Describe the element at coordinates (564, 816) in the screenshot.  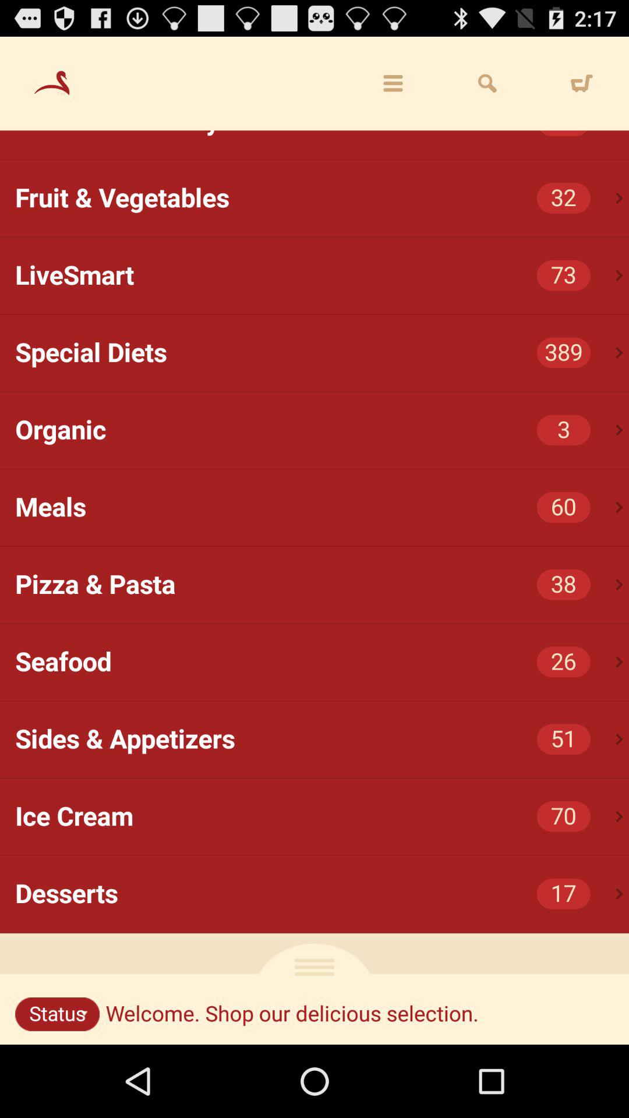
I see `flip to the 70 icon` at that location.